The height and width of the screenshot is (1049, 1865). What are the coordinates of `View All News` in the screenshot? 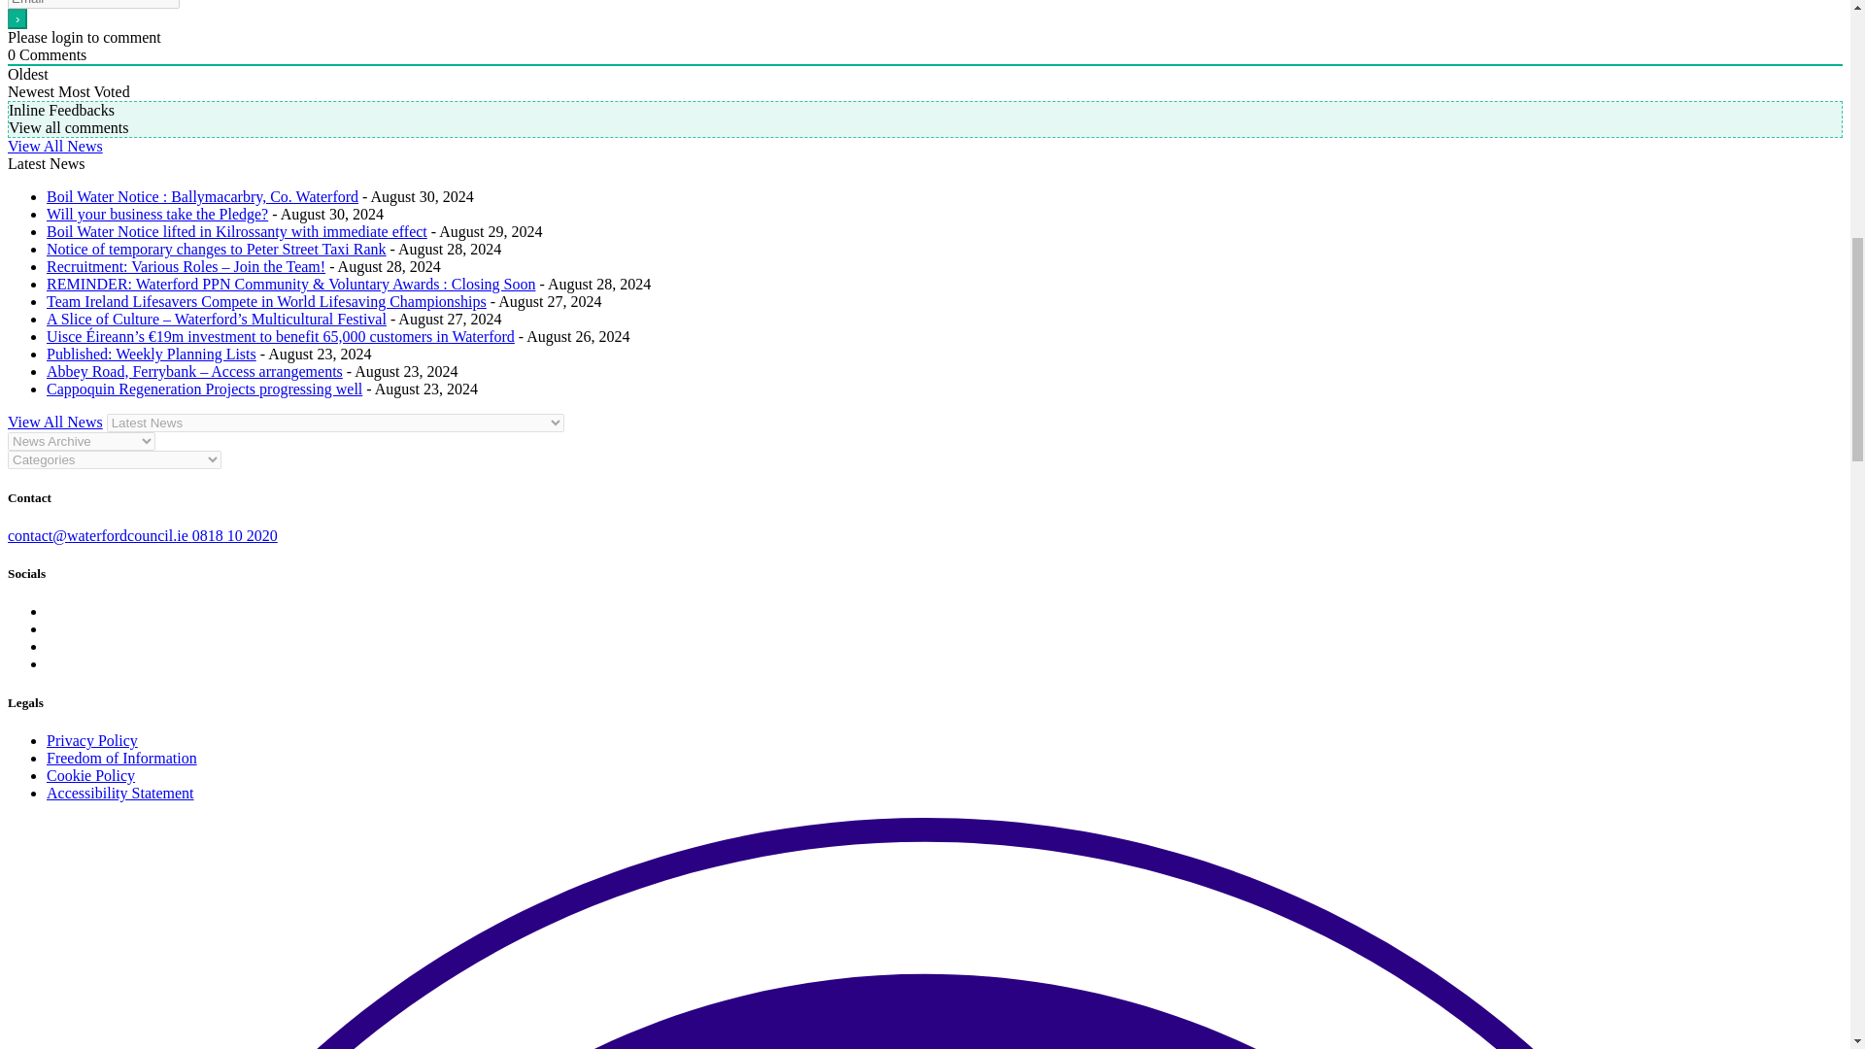 It's located at (54, 146).